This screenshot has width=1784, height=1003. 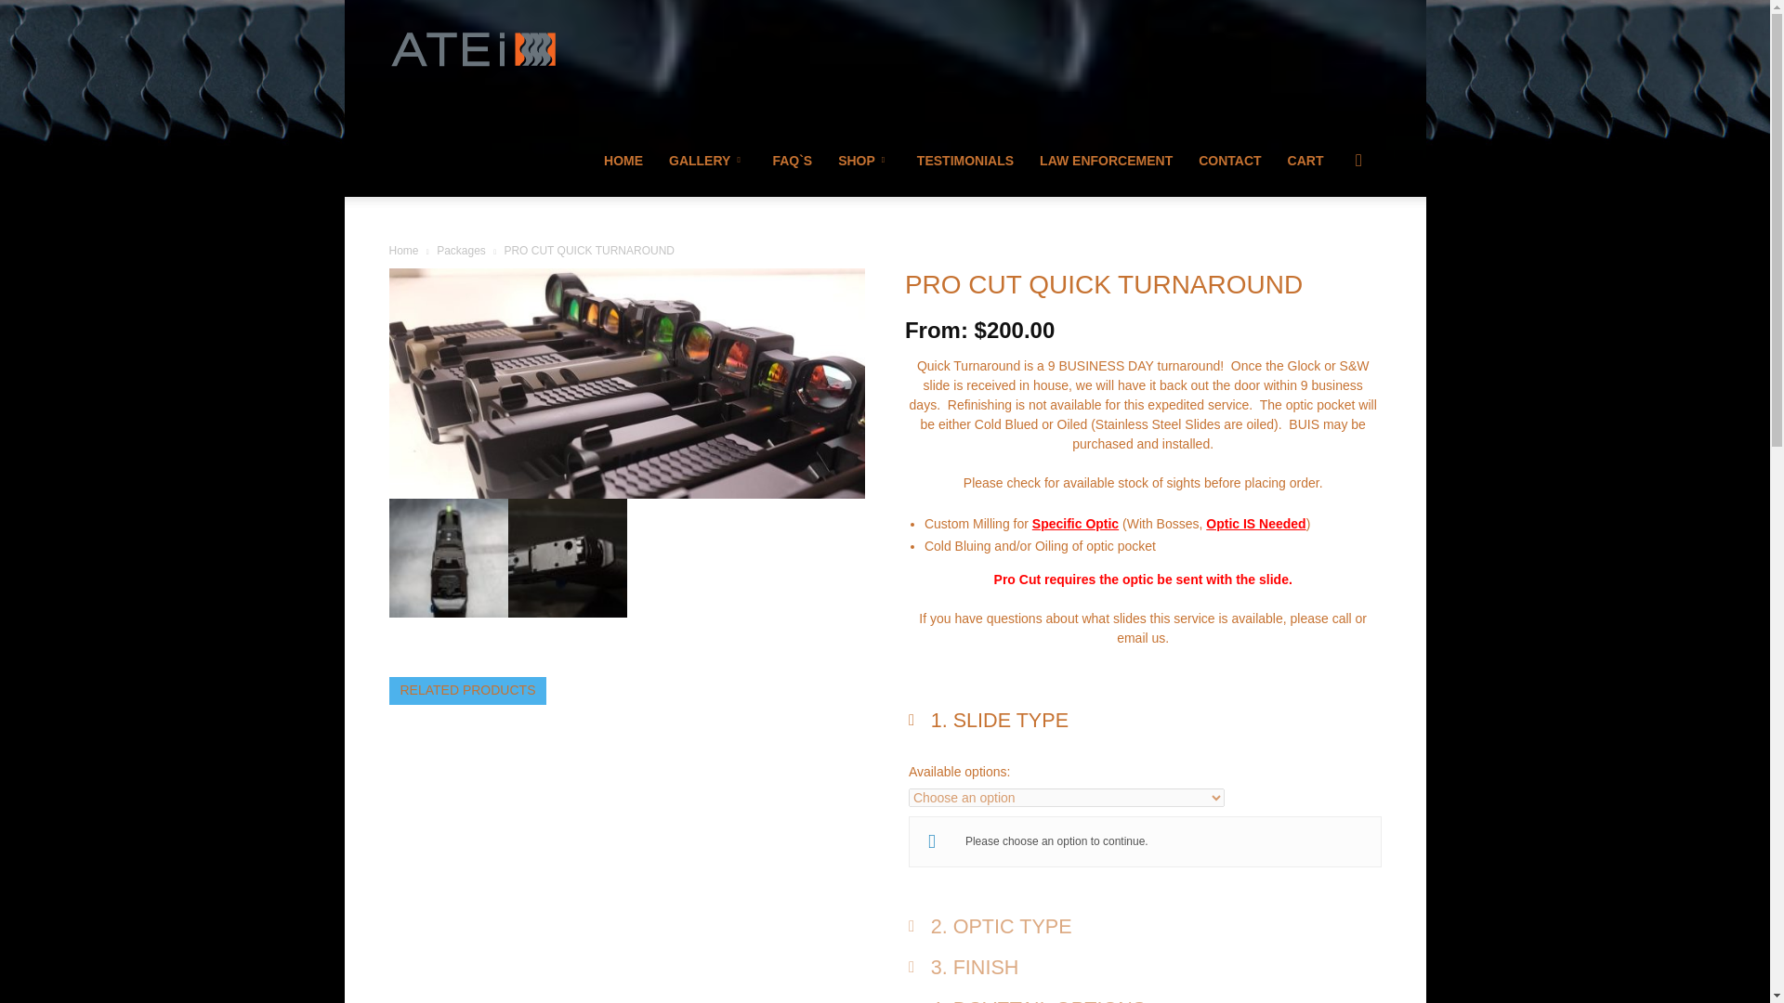 I want to click on ATEi, so click(x=472, y=48).